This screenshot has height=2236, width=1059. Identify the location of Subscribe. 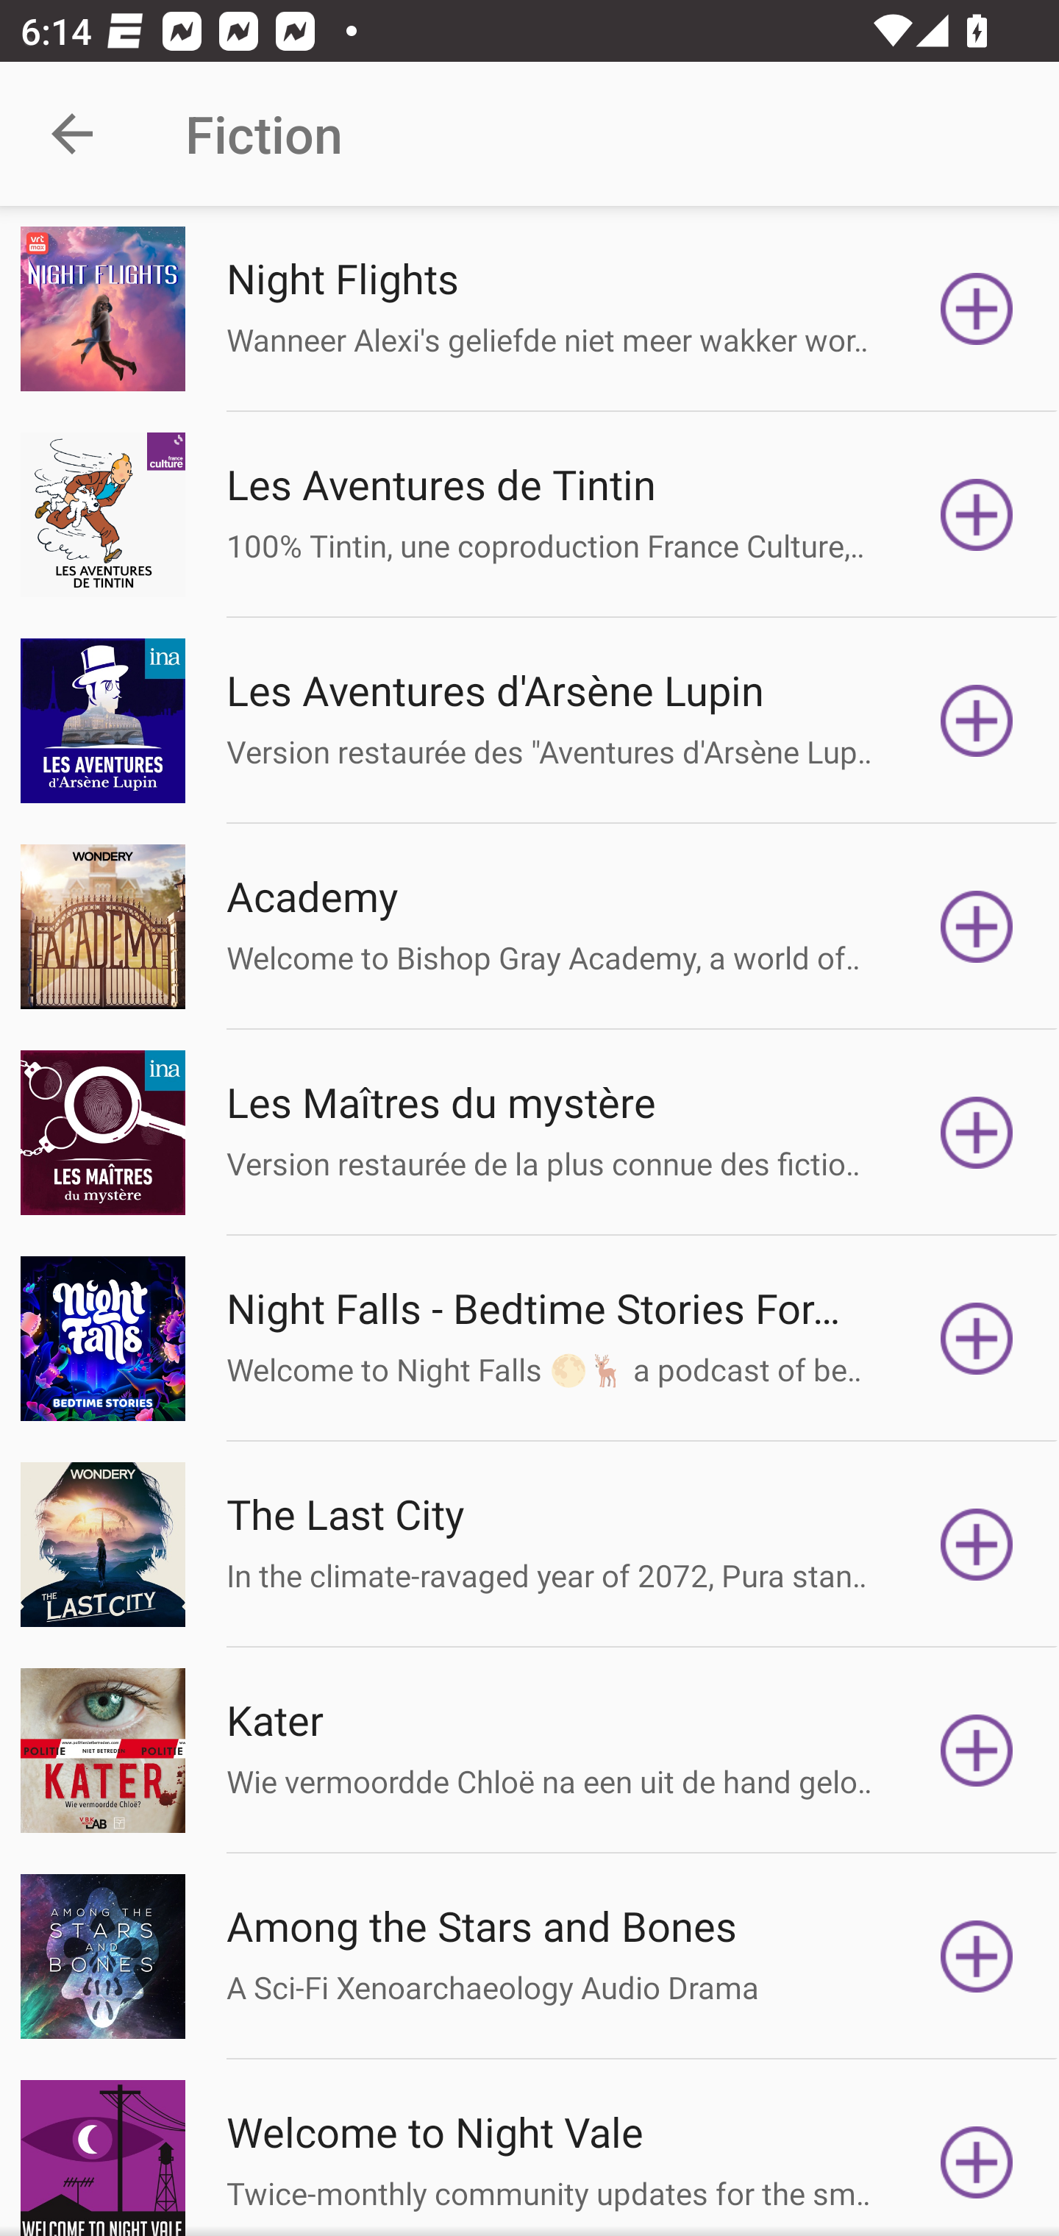
(977, 721).